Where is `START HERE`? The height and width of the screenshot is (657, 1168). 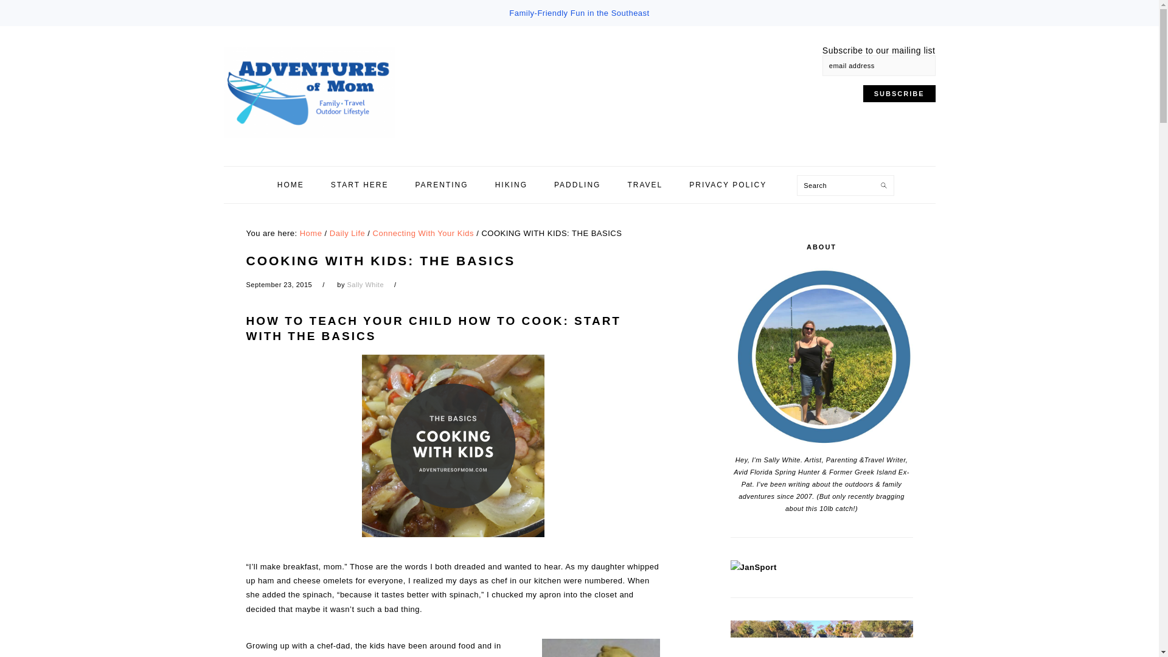
START HERE is located at coordinates (360, 185).